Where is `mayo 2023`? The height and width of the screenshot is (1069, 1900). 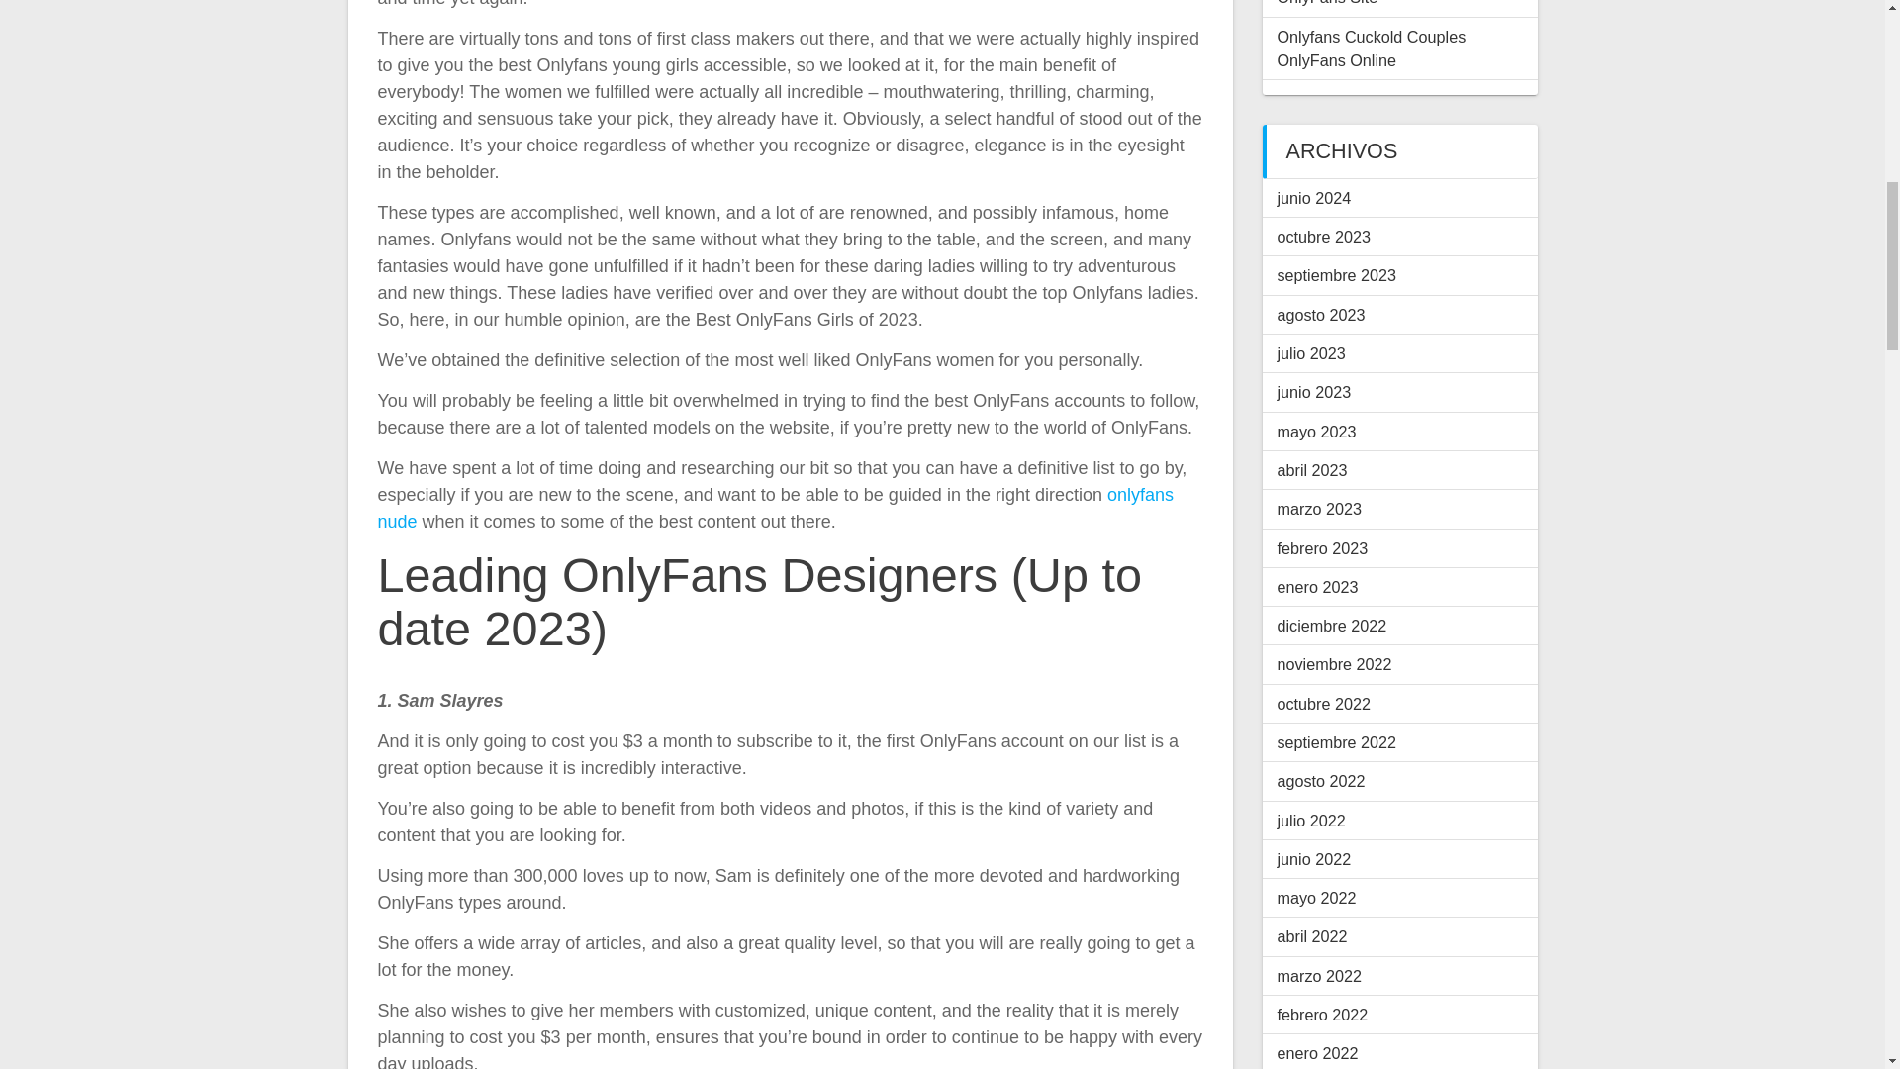
mayo 2023 is located at coordinates (1316, 431).